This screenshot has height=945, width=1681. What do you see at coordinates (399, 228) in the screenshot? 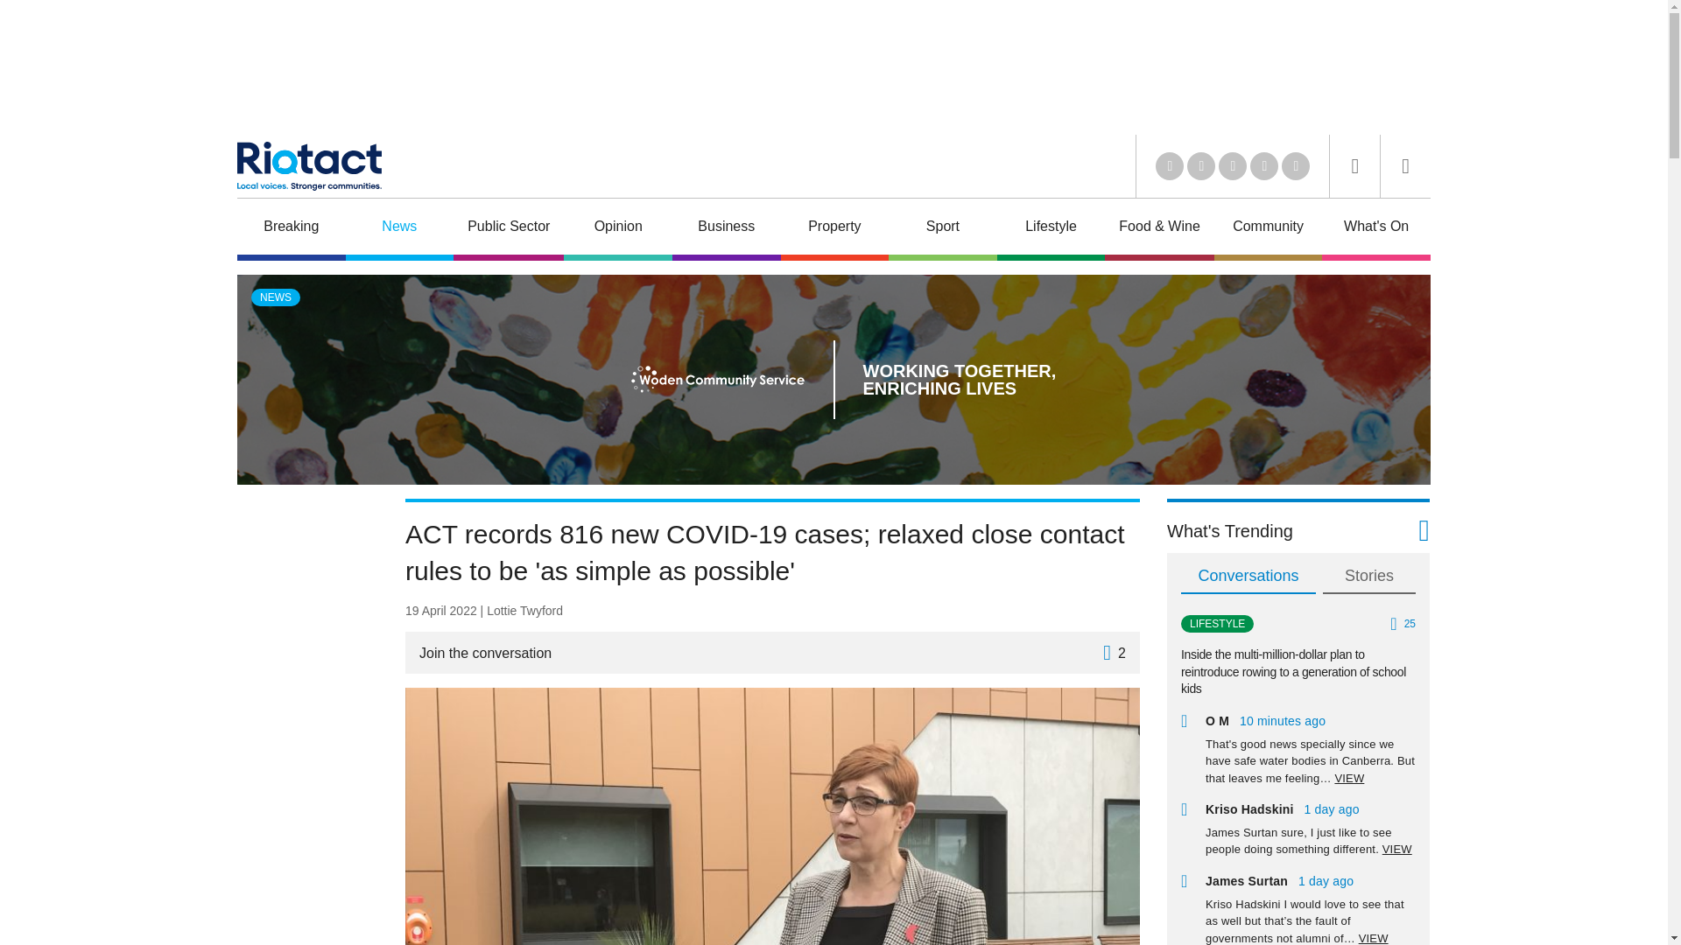
I see `News` at bounding box center [399, 228].